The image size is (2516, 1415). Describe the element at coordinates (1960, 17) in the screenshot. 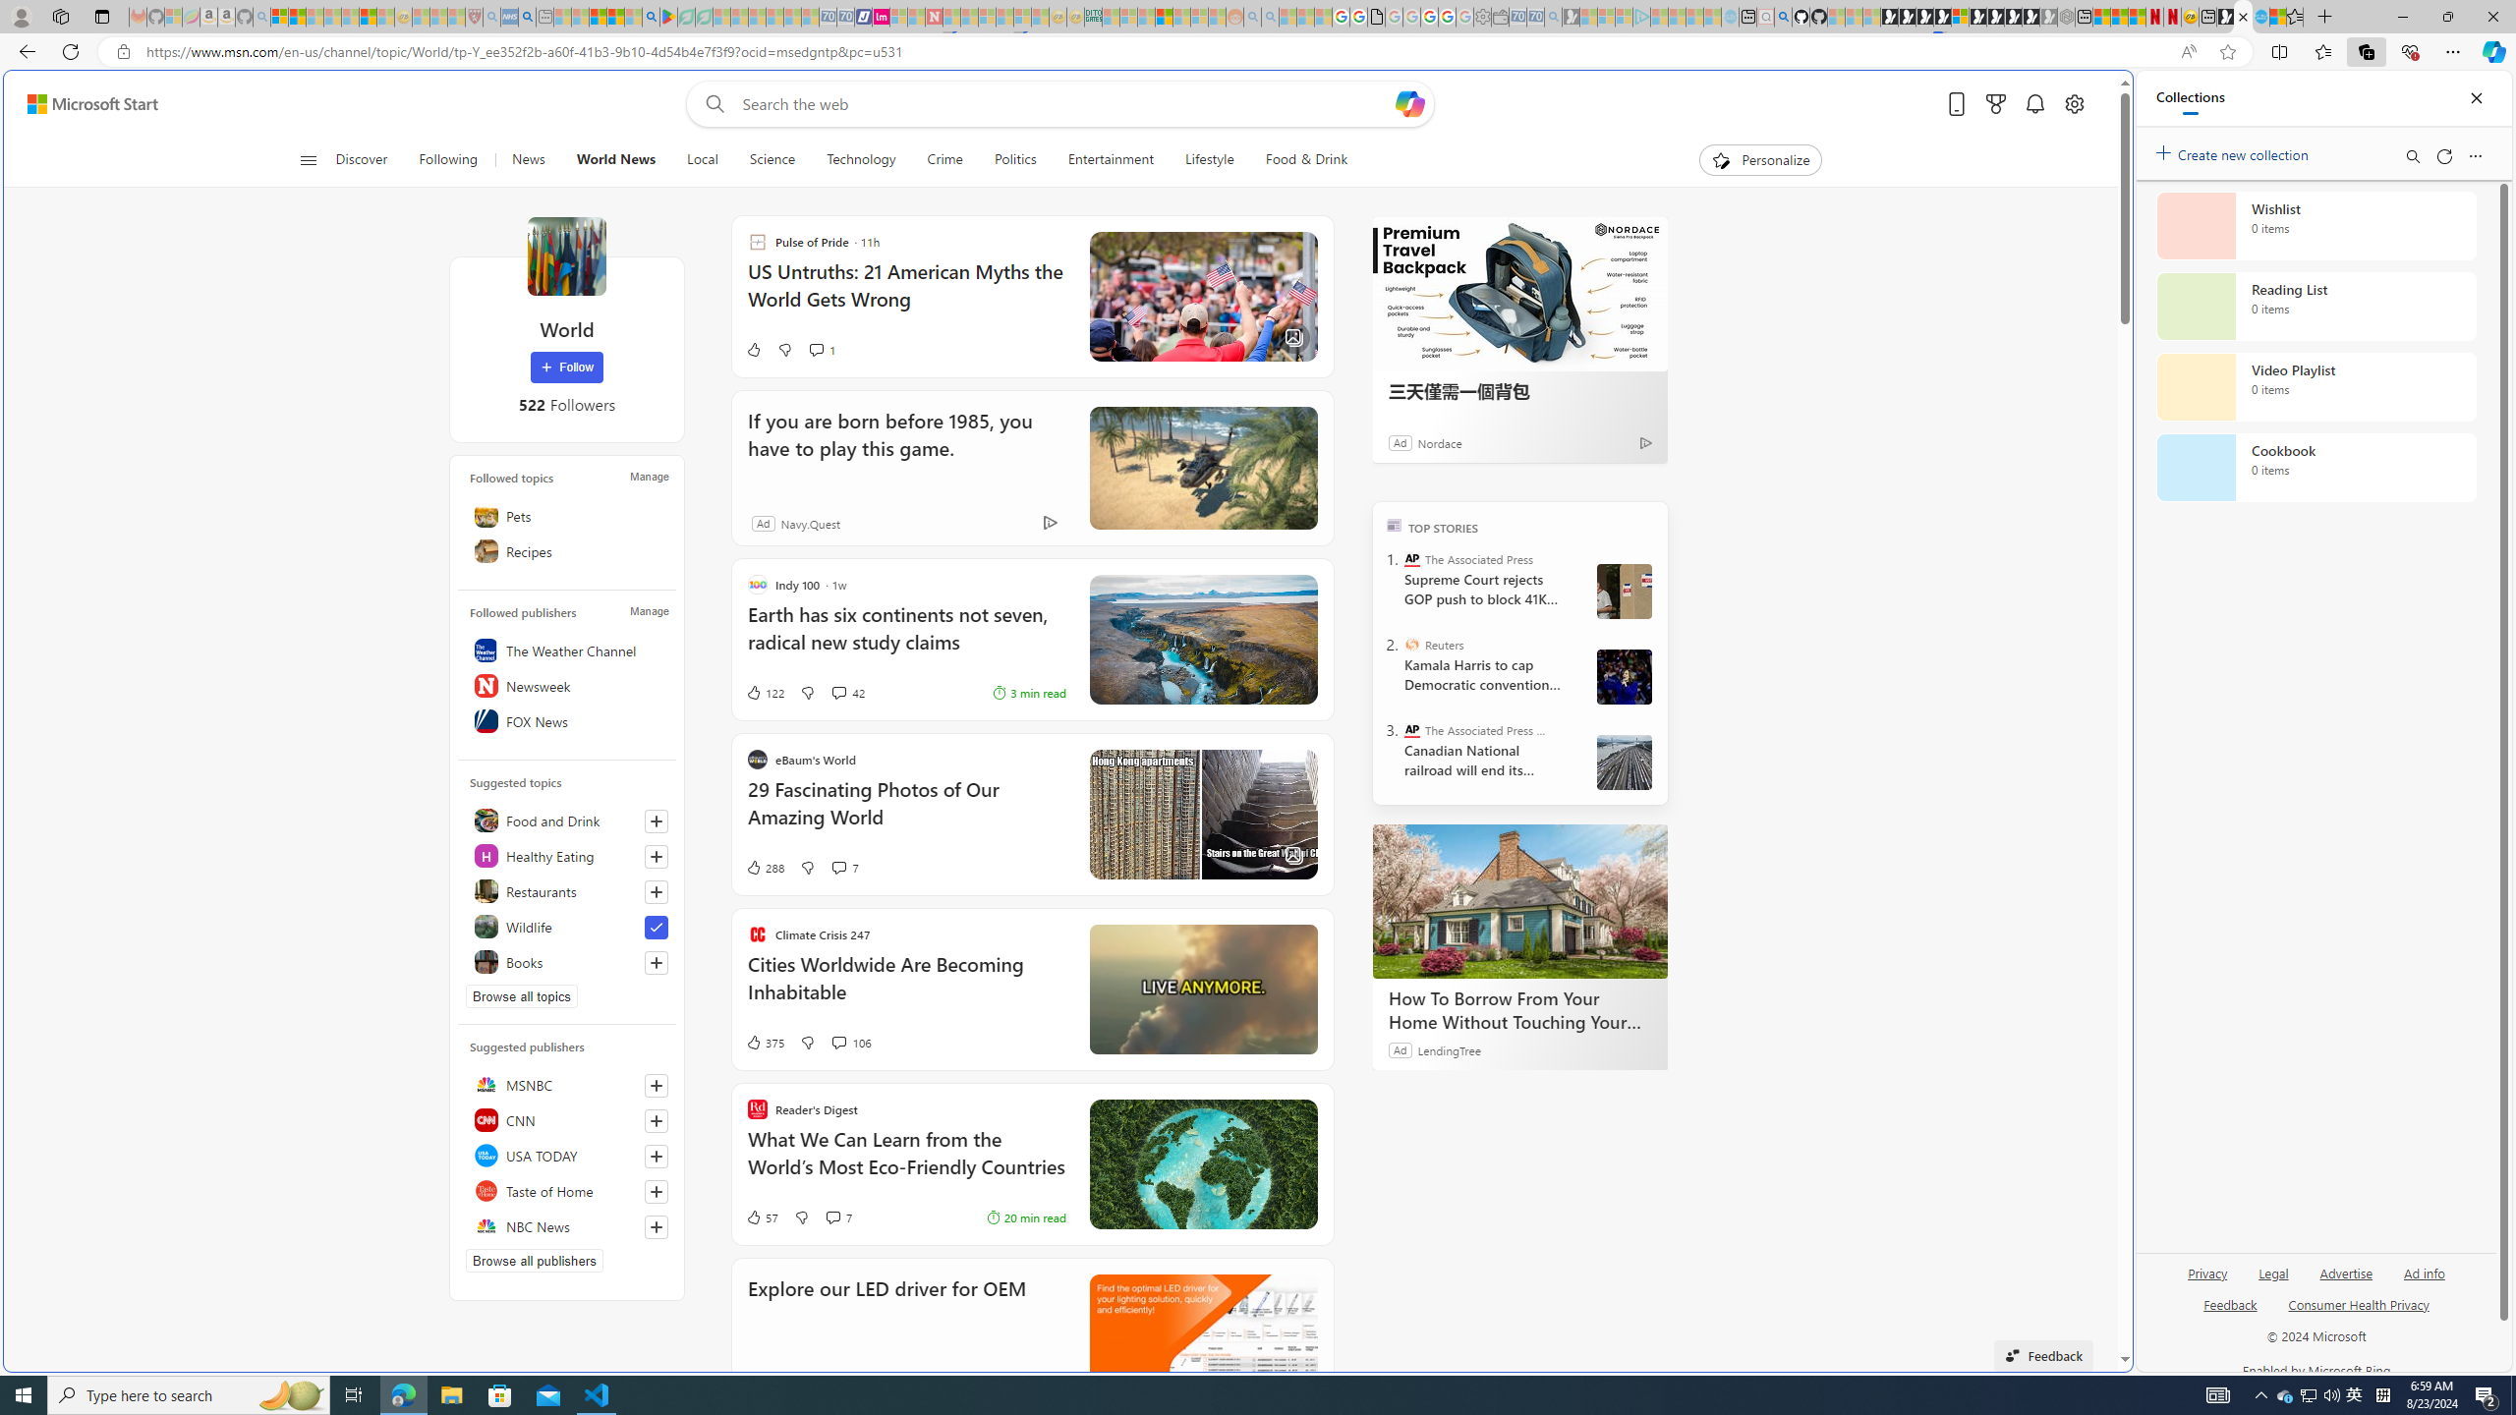

I see `Sign in to your account` at that location.